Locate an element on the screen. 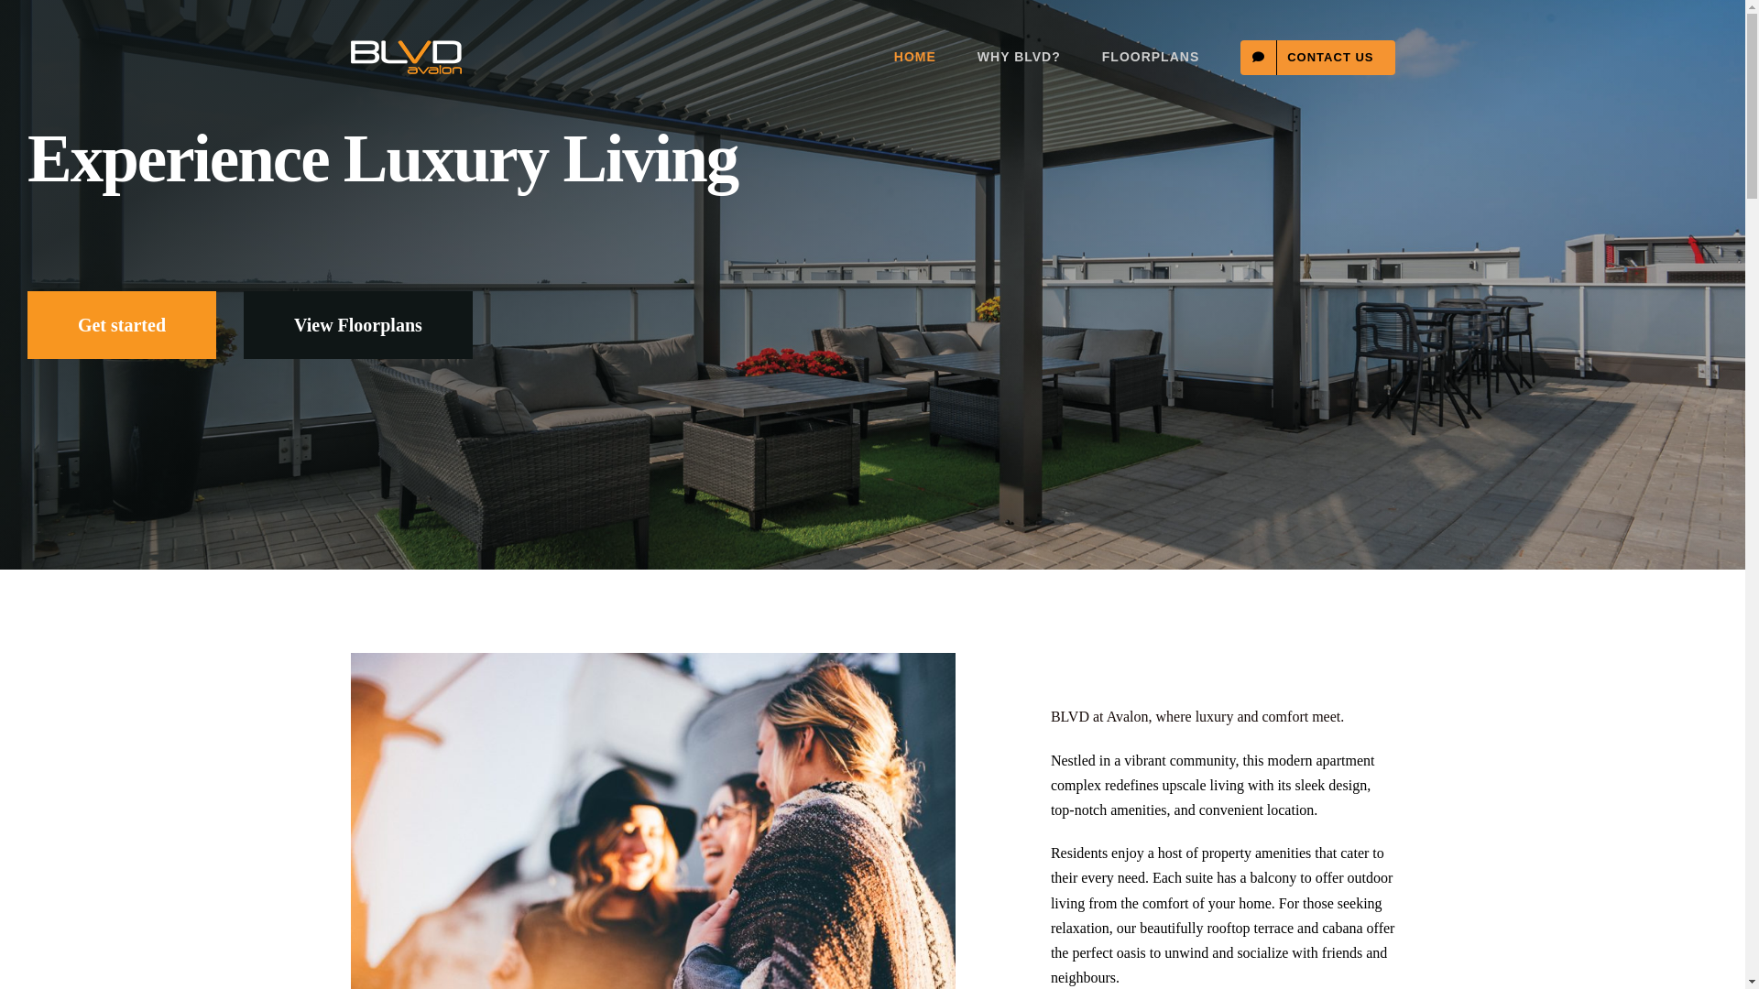  View Floorplans is located at coordinates (358, 325).